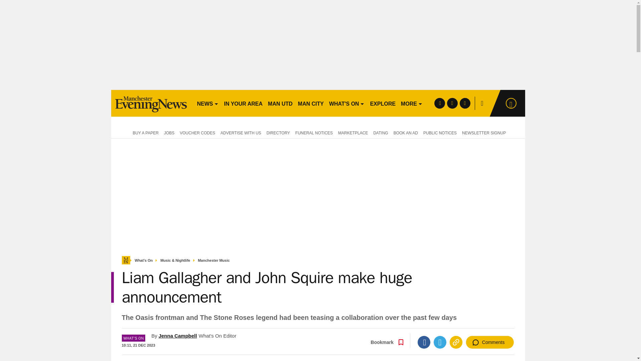  I want to click on men, so click(151, 103).